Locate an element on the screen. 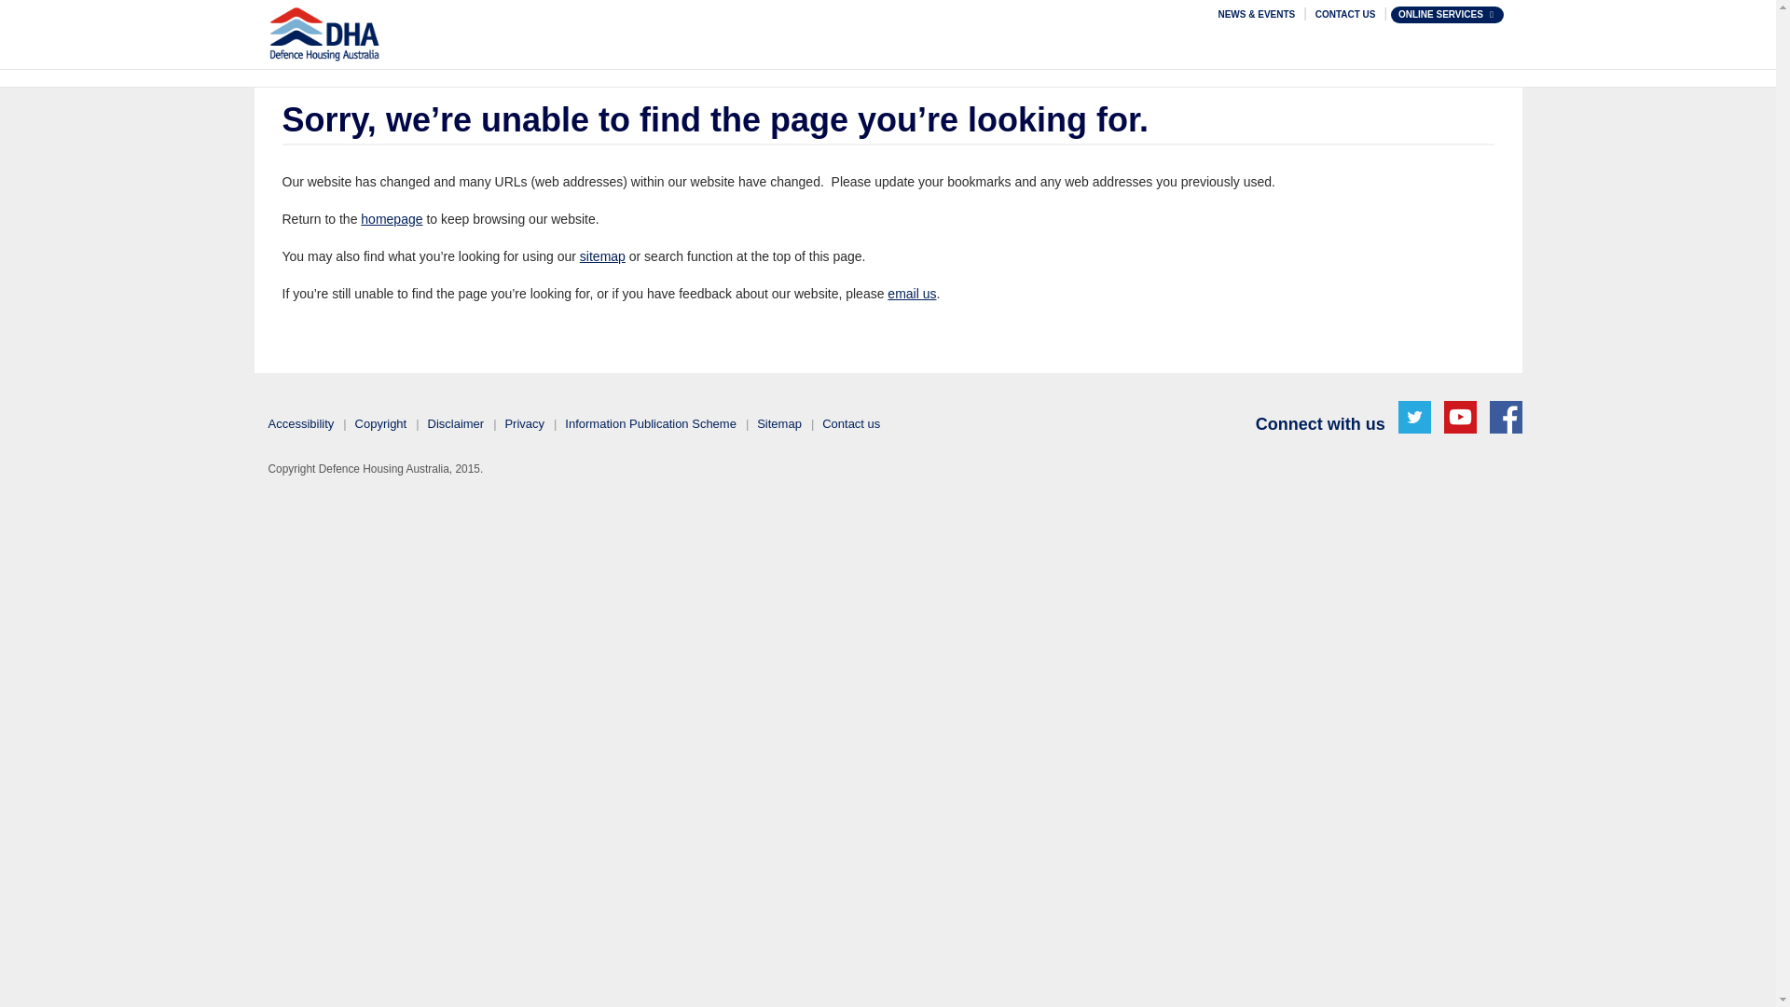  CONTACT US is located at coordinates (1344, 13).